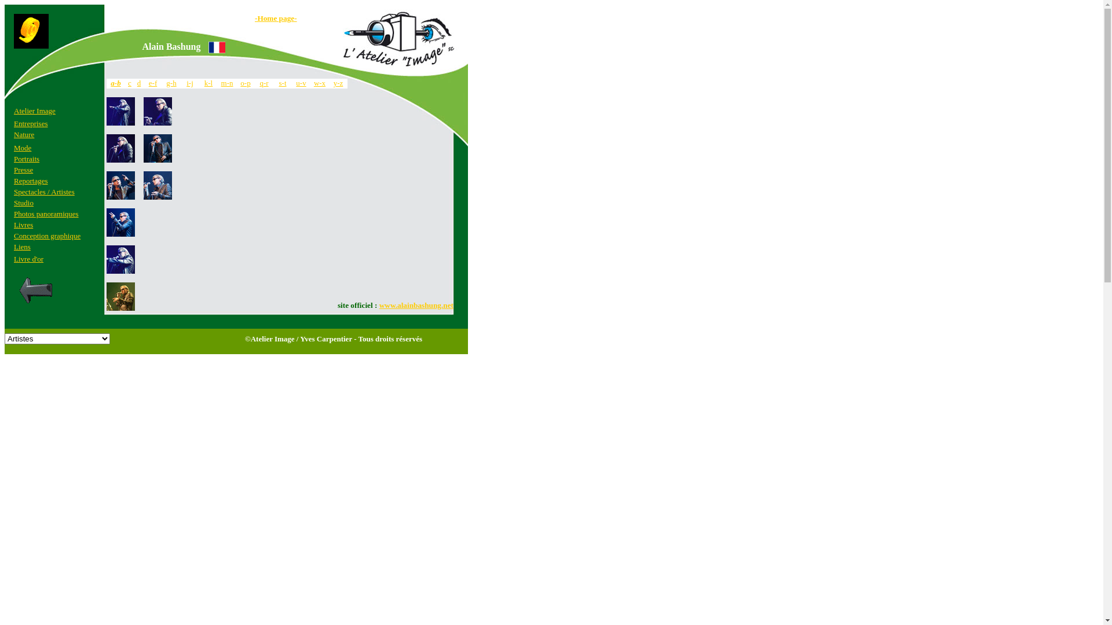 The image size is (1112, 625). What do you see at coordinates (47, 235) in the screenshot?
I see `Conception graphique` at bounding box center [47, 235].